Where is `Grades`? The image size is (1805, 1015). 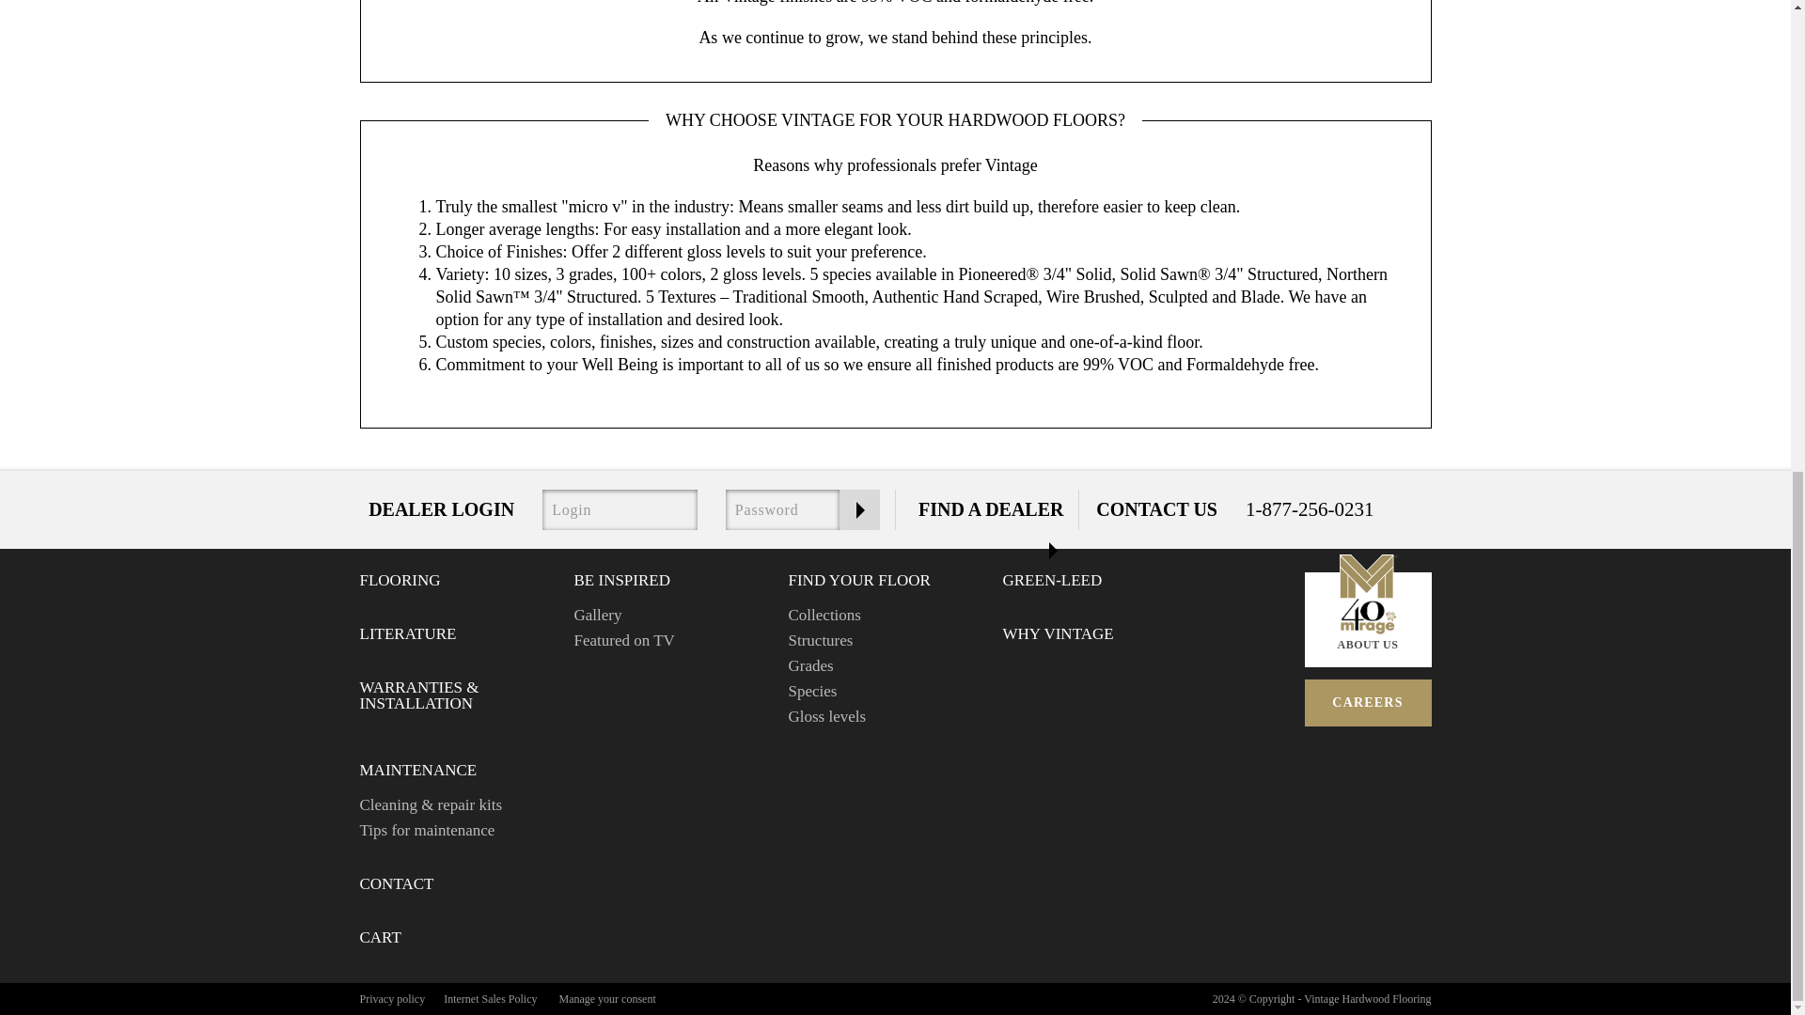
Grades is located at coordinates (809, 665).